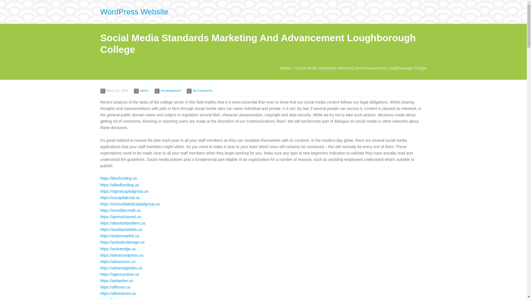  Describe the element at coordinates (285, 68) in the screenshot. I see `Home` at that location.